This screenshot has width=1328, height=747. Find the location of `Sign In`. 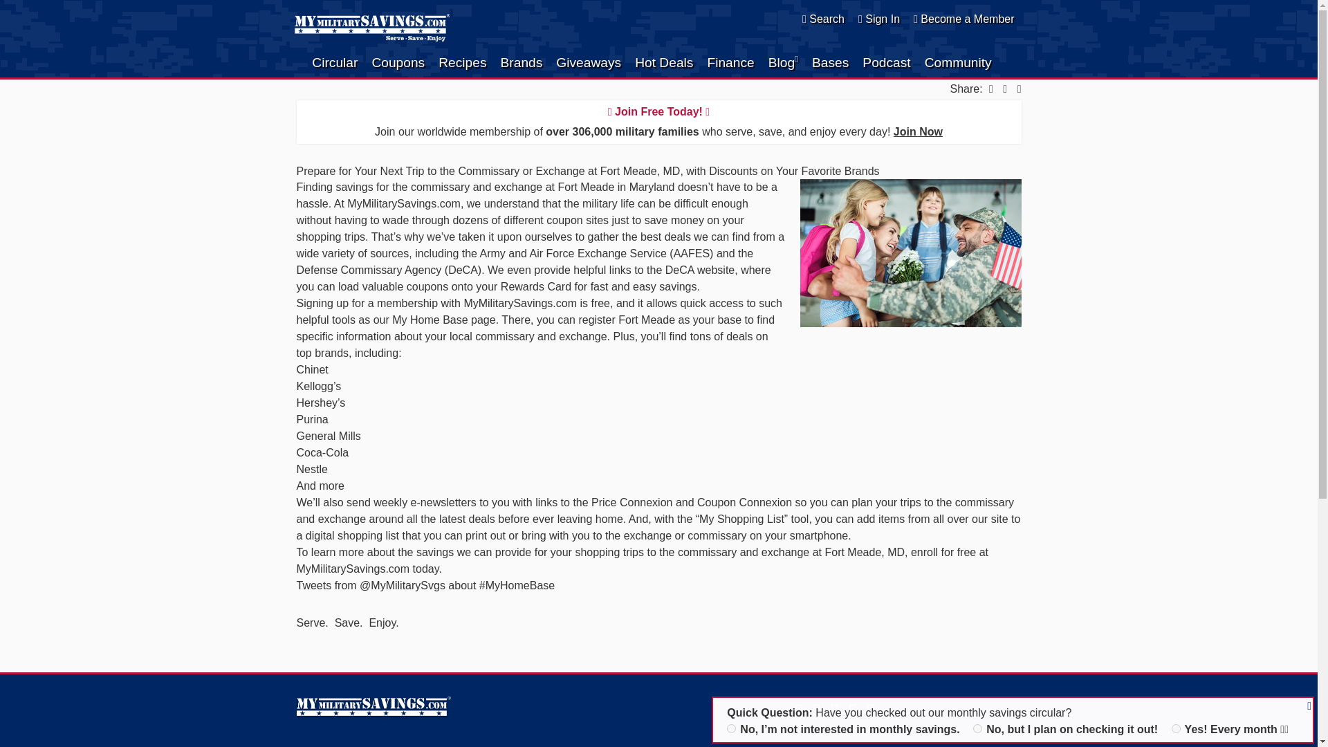

Sign In is located at coordinates (878, 19).